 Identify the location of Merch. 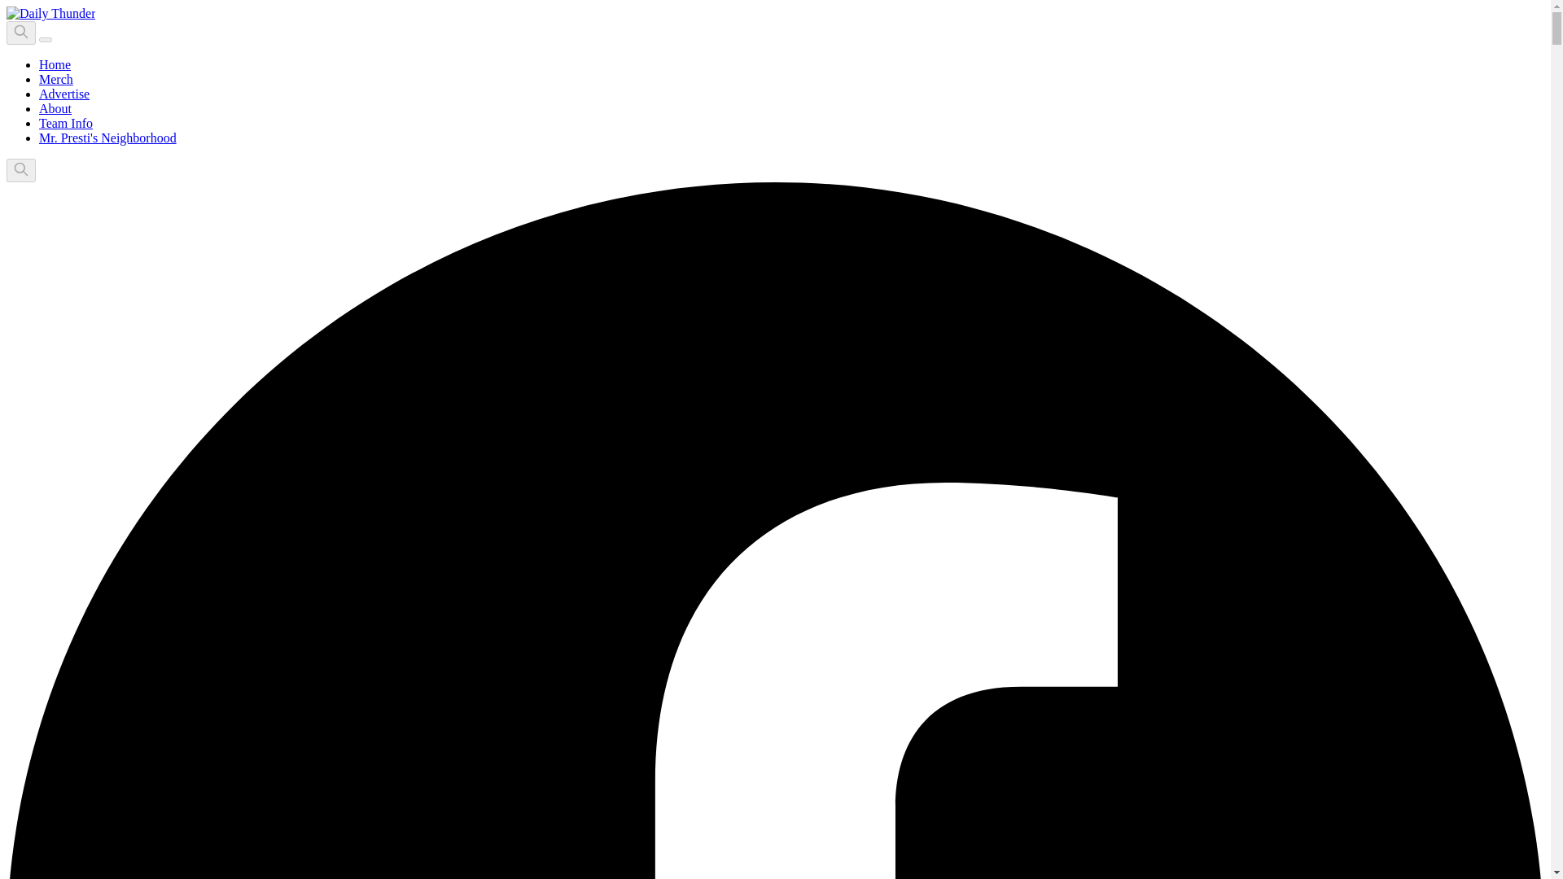
(56, 78).